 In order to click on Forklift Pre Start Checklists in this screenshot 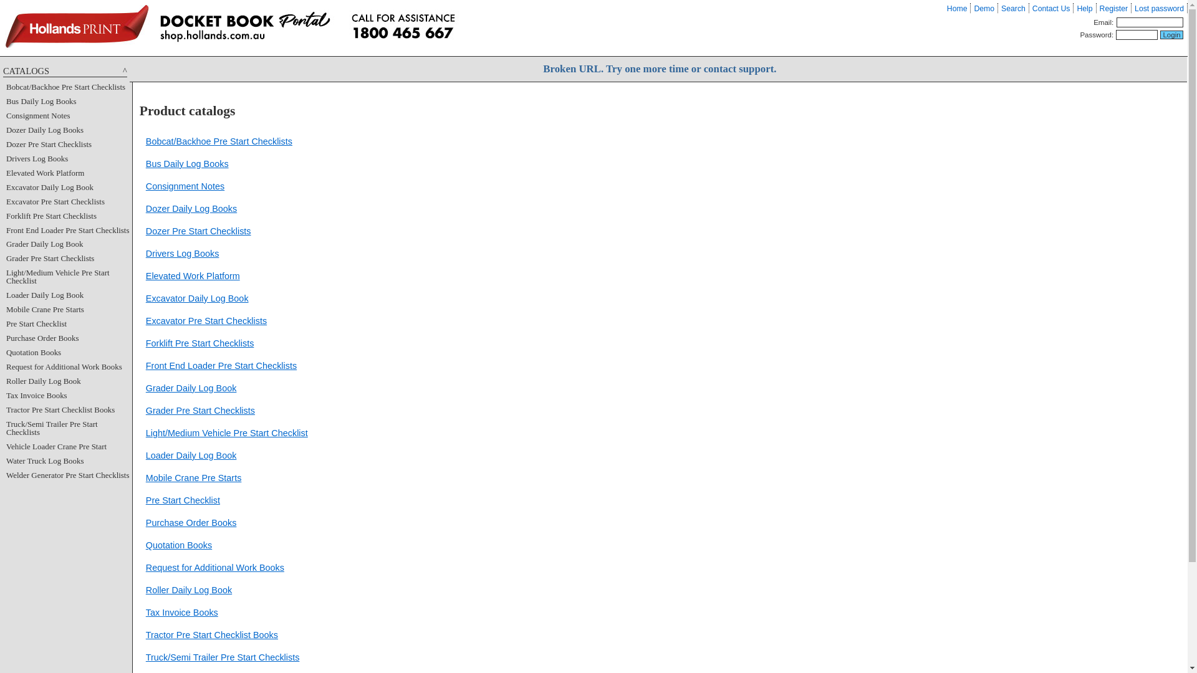, I will do `click(200, 343)`.